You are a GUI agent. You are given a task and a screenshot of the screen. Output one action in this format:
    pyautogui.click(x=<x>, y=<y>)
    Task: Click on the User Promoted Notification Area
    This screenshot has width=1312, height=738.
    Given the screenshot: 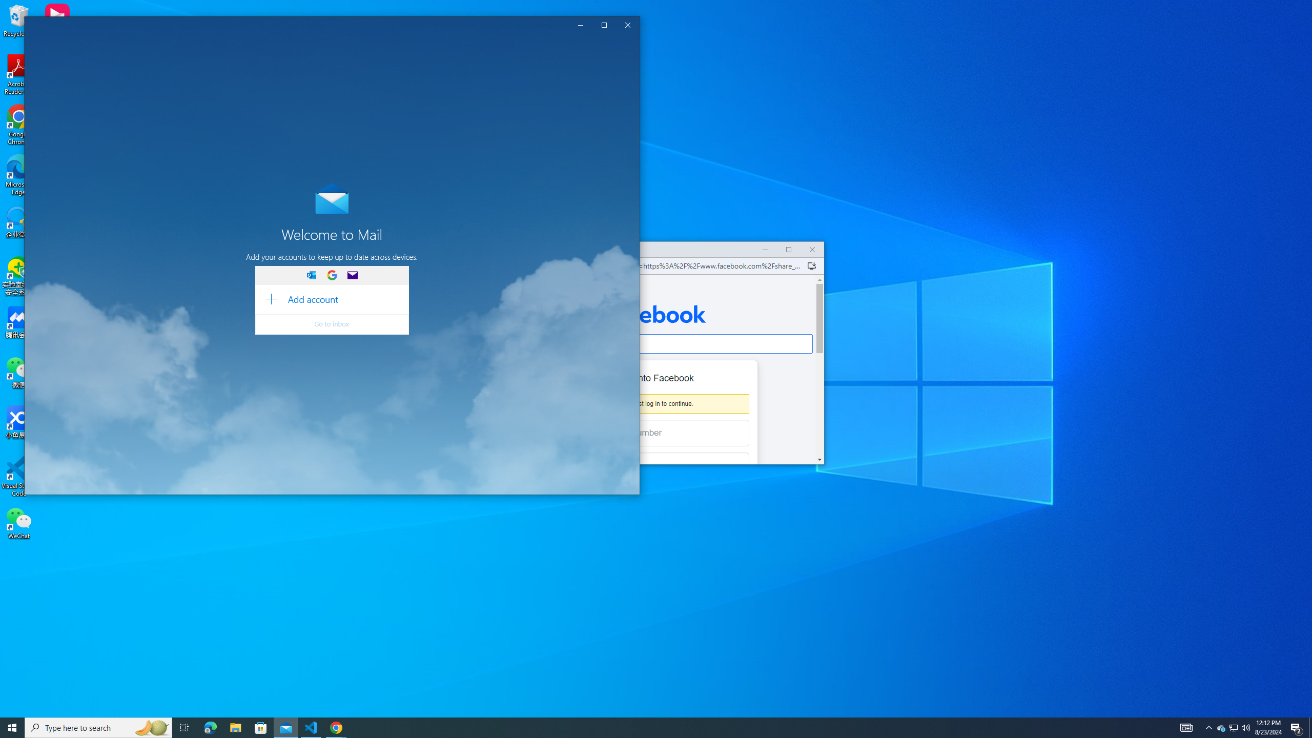 What is the action you would take?
    pyautogui.click(x=1233, y=728)
    